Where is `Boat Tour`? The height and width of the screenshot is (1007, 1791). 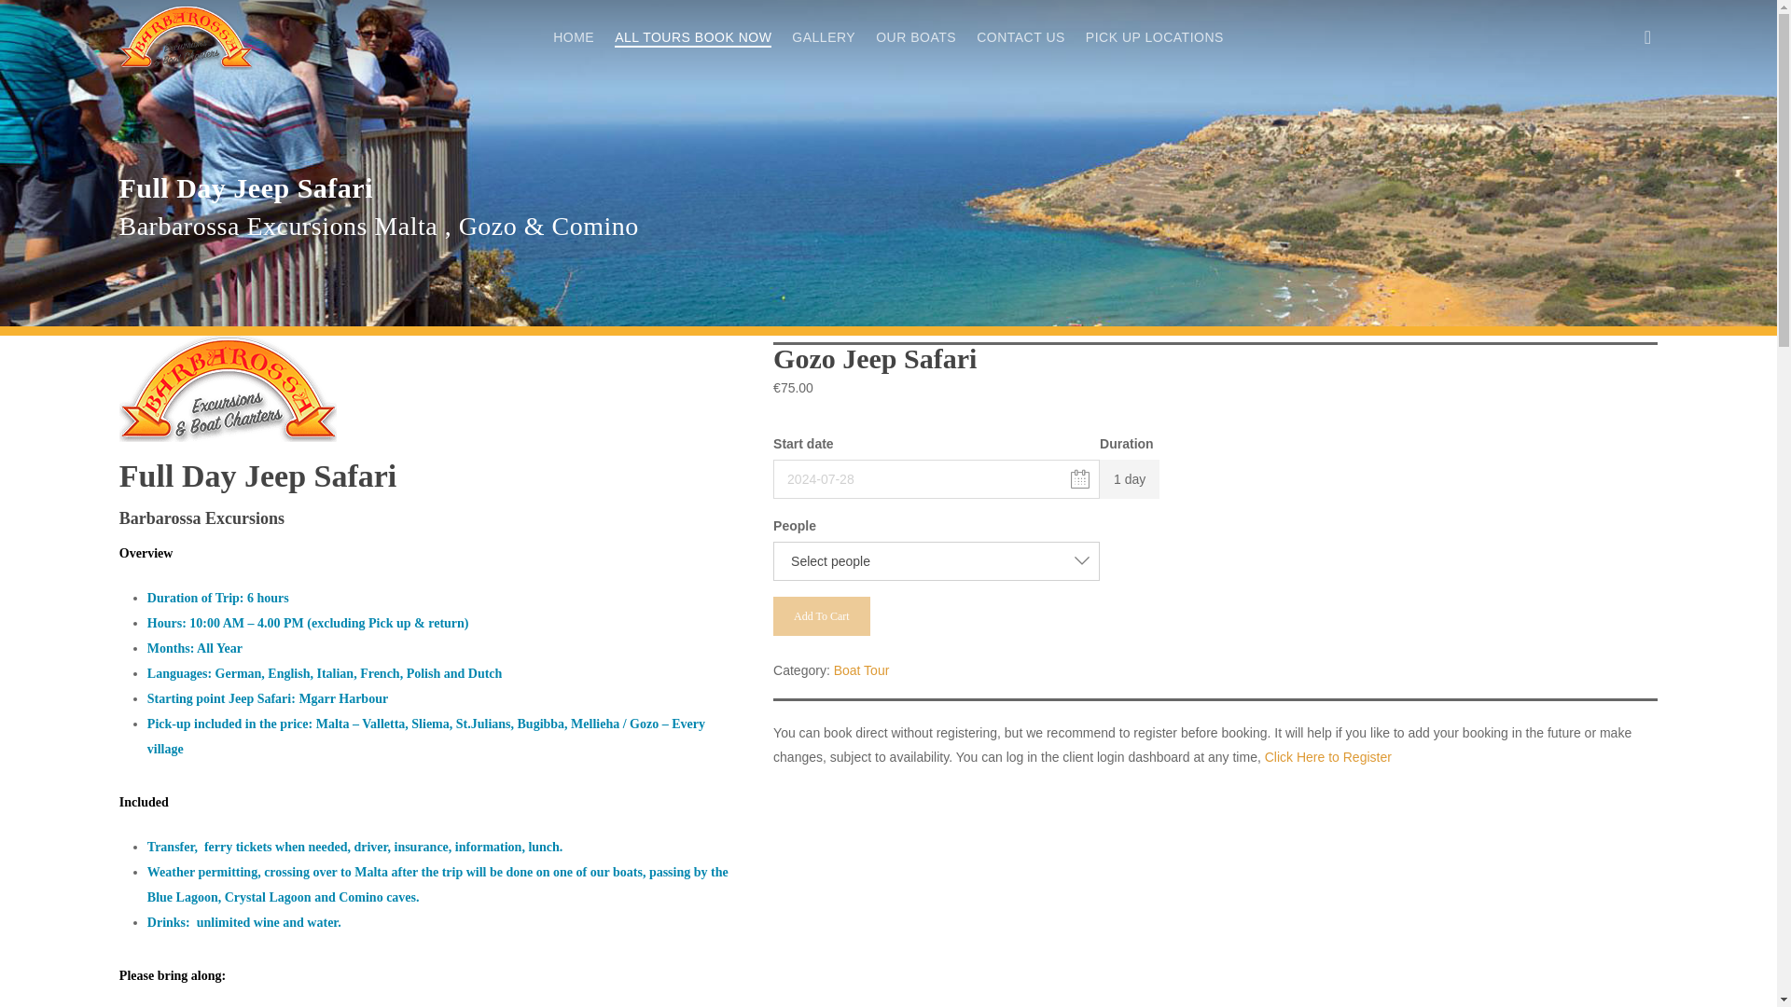
Boat Tour is located at coordinates (862, 669).